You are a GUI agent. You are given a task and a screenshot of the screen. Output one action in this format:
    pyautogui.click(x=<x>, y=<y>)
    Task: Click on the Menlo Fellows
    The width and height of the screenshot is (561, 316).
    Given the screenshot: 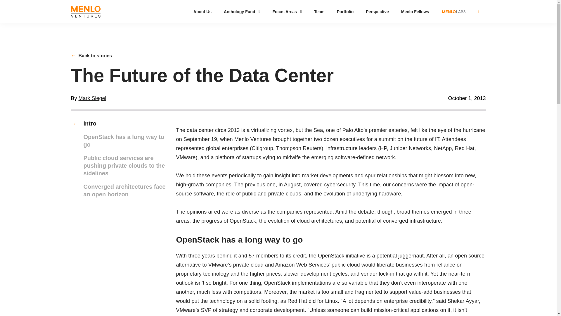 What is the action you would take?
    pyautogui.click(x=415, y=12)
    